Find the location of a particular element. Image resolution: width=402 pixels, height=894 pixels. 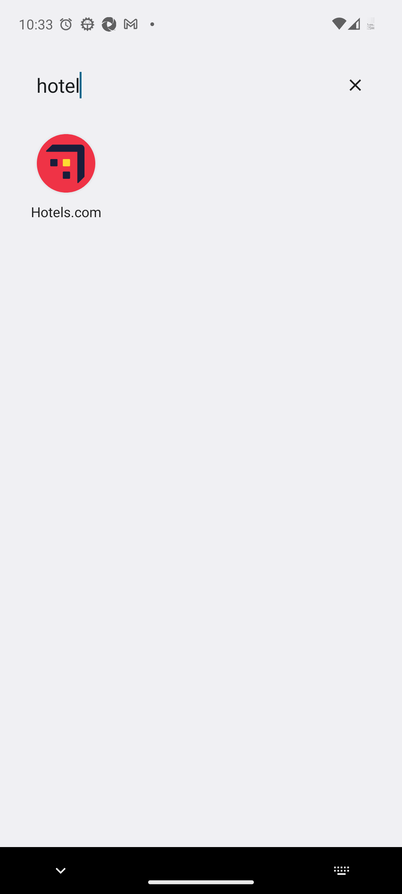

hotel is located at coordinates (183, 85).